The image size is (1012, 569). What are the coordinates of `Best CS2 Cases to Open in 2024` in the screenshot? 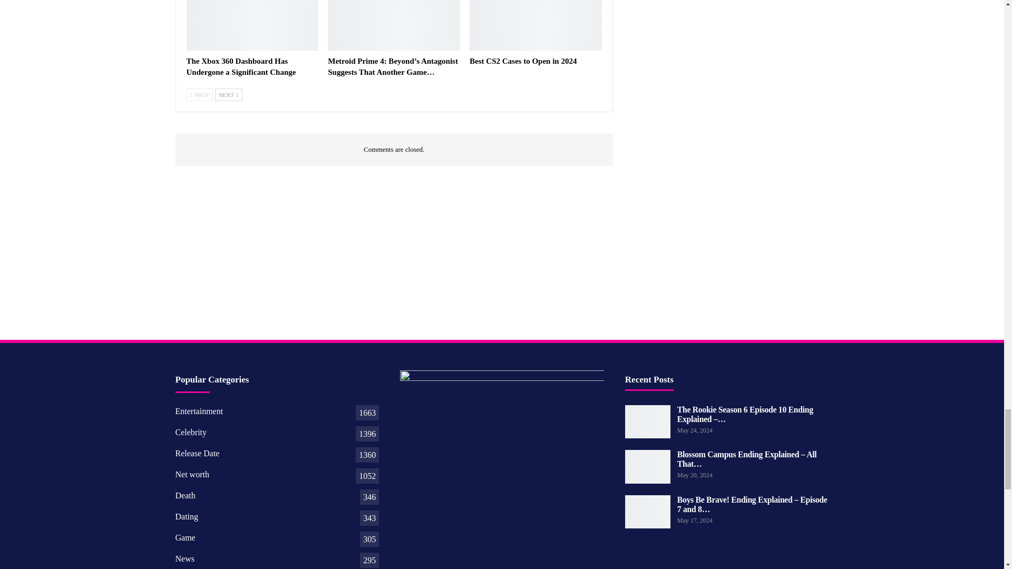 It's located at (536, 25).